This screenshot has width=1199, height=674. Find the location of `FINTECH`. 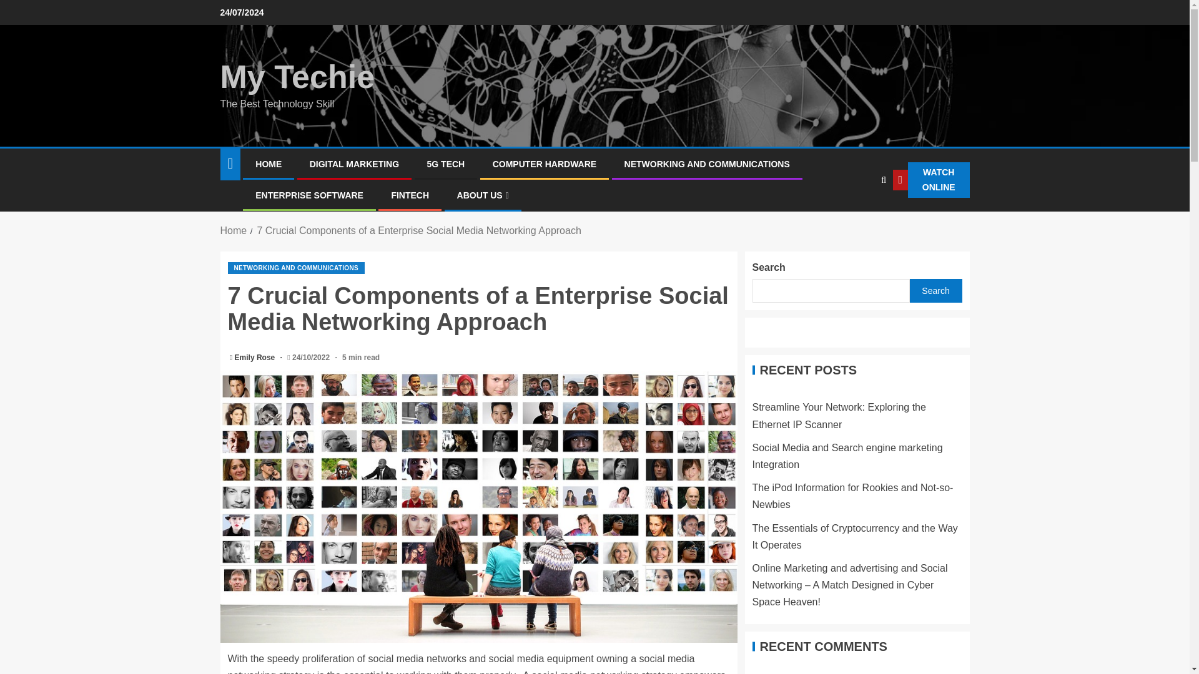

FINTECH is located at coordinates (410, 195).